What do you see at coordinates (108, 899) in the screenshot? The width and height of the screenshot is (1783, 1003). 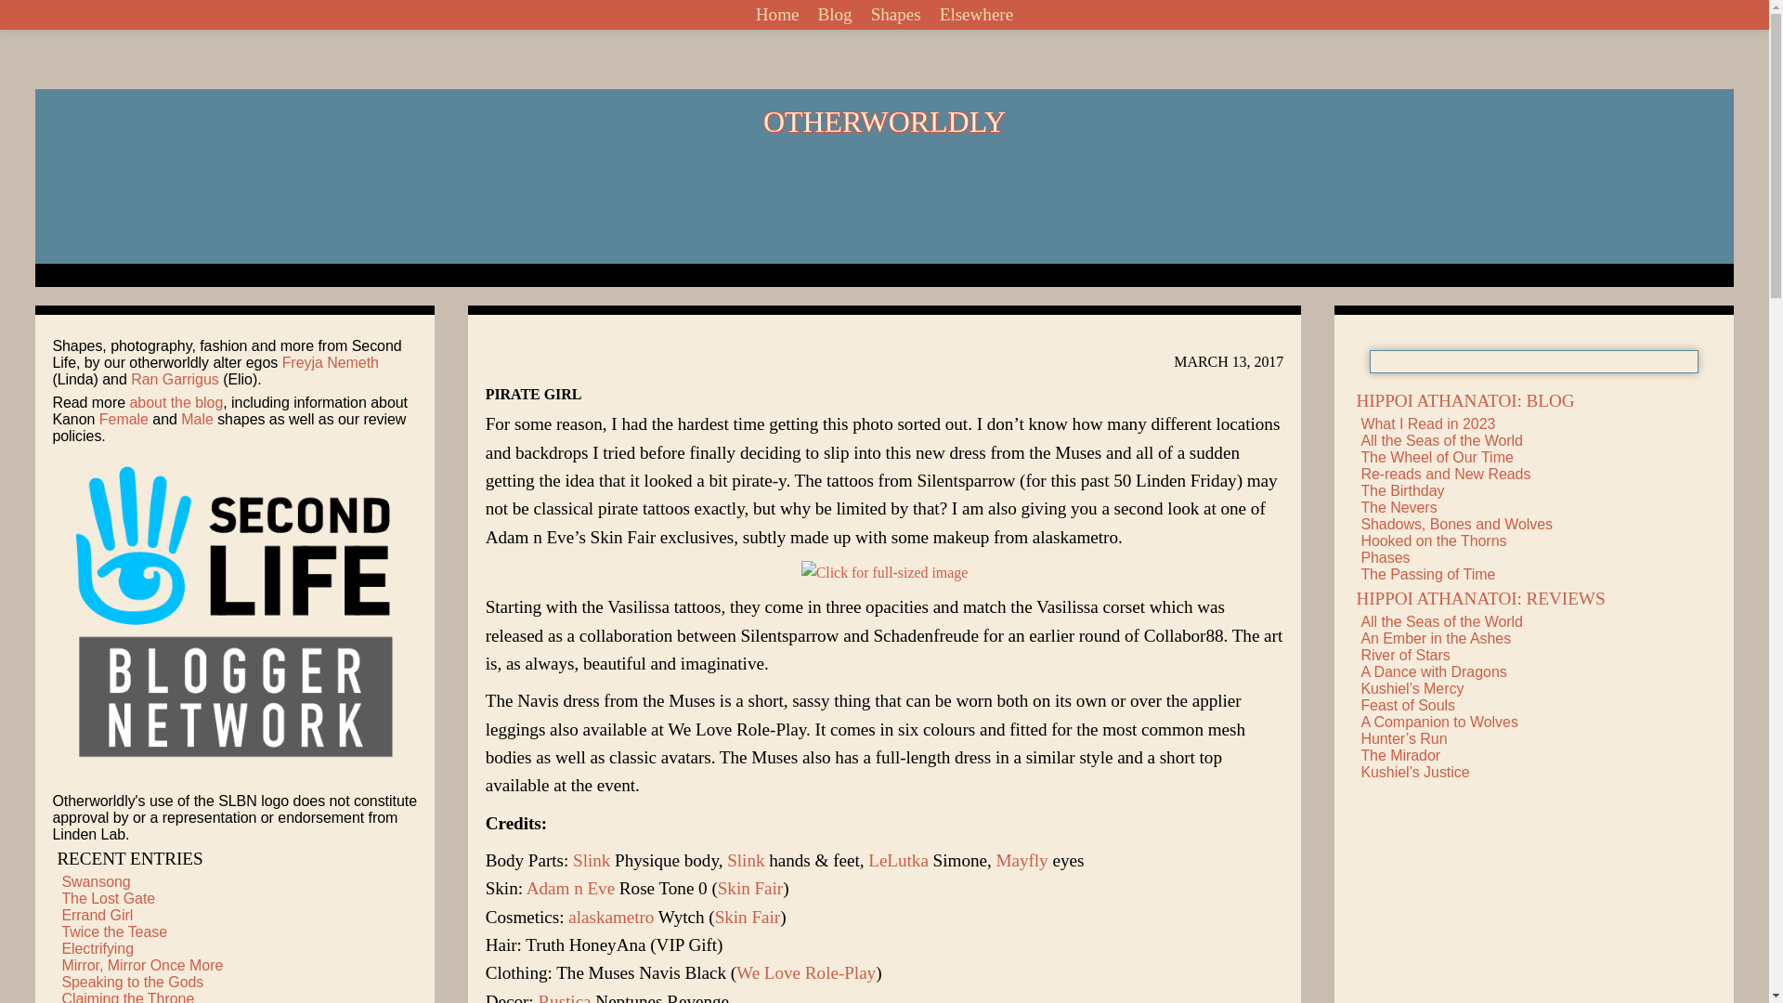 I see `The Lost Gate` at bounding box center [108, 899].